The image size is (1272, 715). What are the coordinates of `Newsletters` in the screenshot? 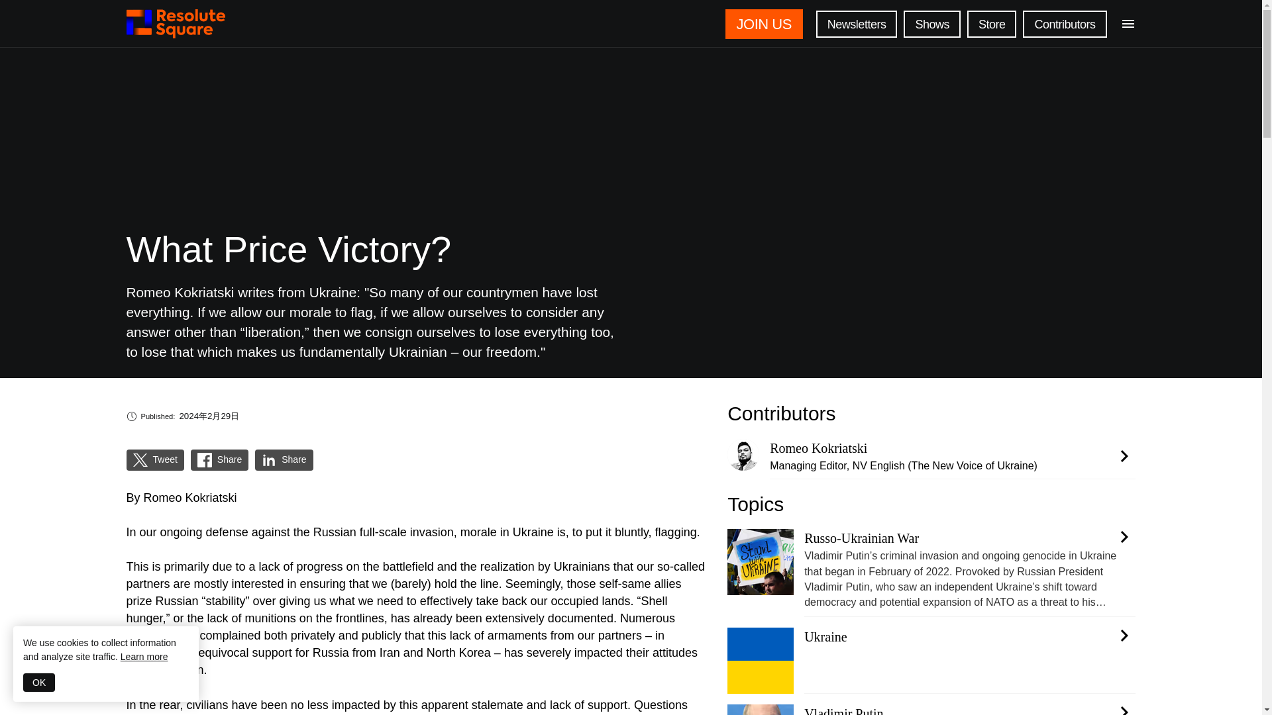 It's located at (857, 24).